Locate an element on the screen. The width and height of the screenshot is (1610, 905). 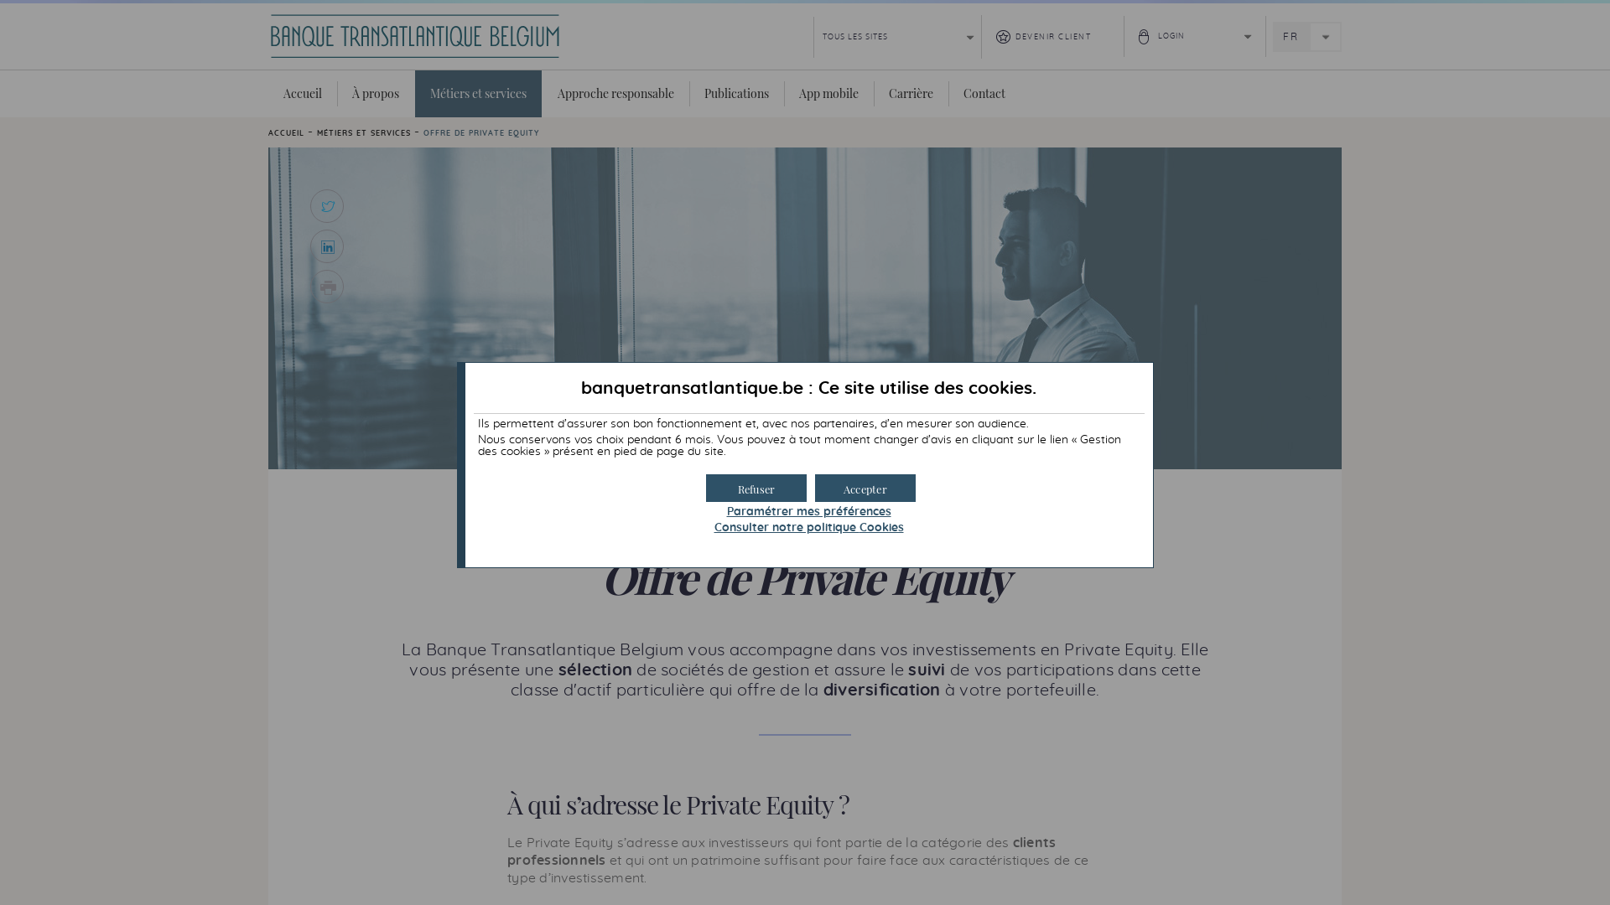
Refuser is located at coordinates (756, 488).